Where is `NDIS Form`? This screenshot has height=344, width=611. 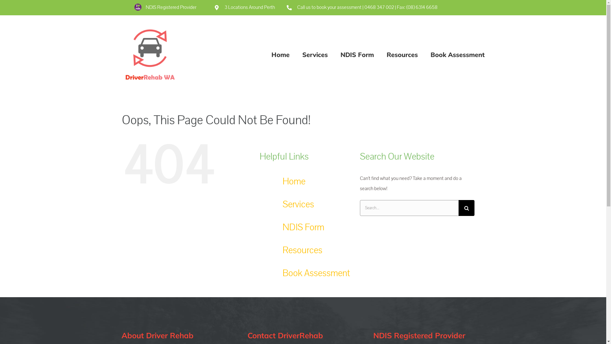
NDIS Form is located at coordinates (357, 54).